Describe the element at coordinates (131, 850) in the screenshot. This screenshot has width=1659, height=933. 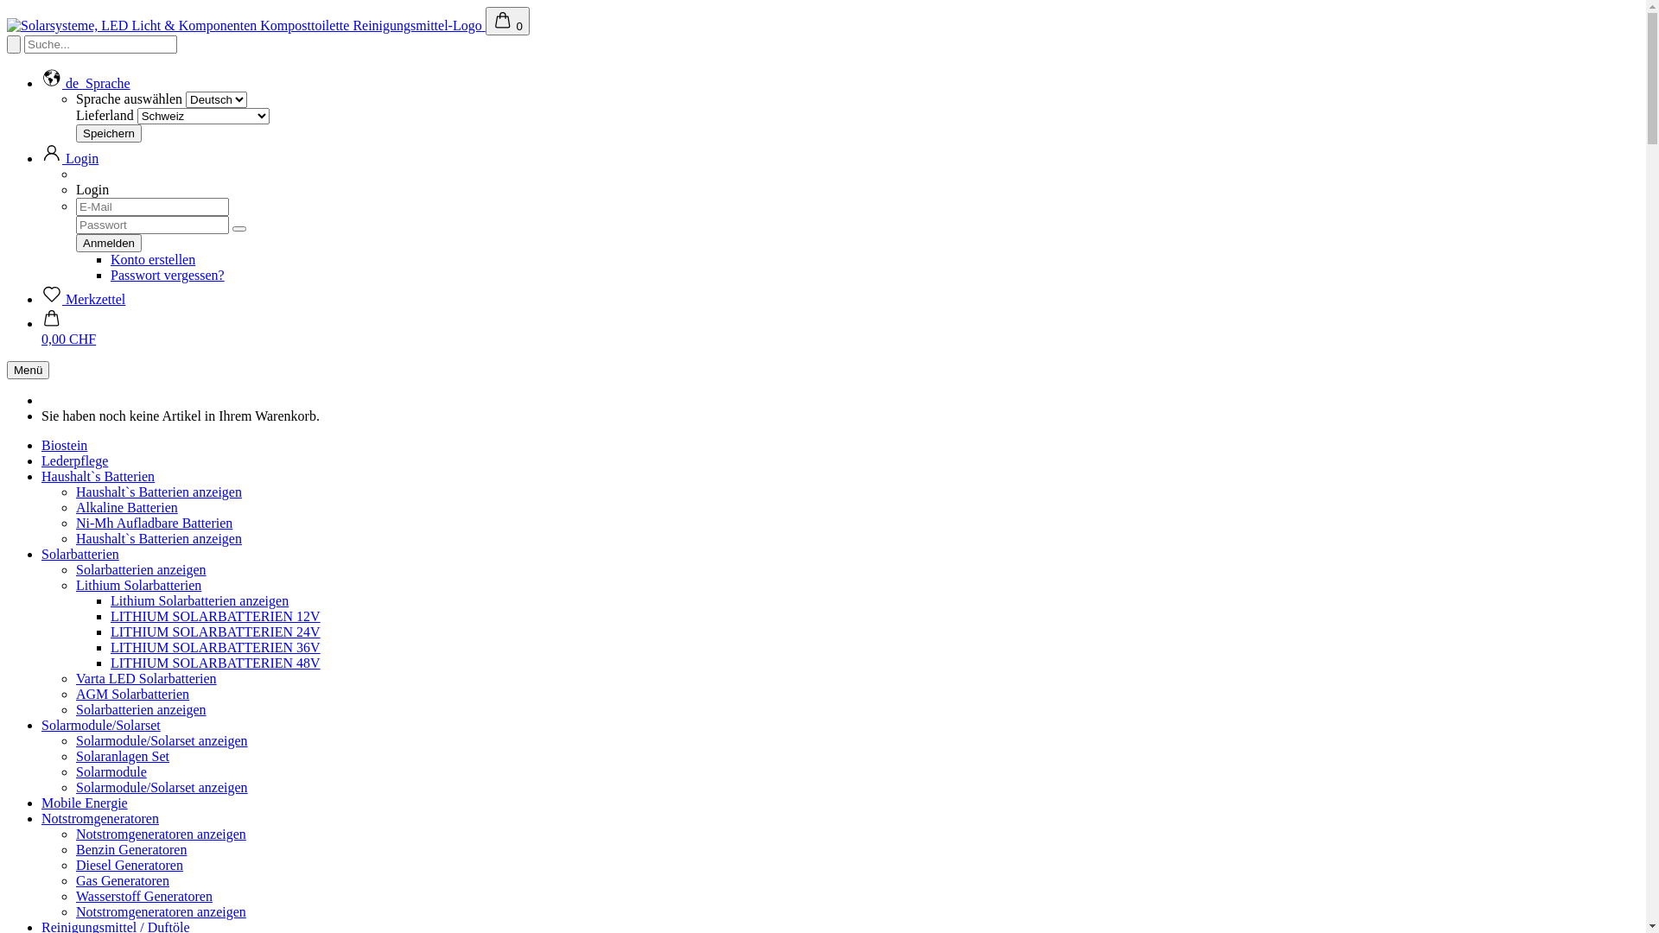
I see `Benzin Generatoren` at that location.